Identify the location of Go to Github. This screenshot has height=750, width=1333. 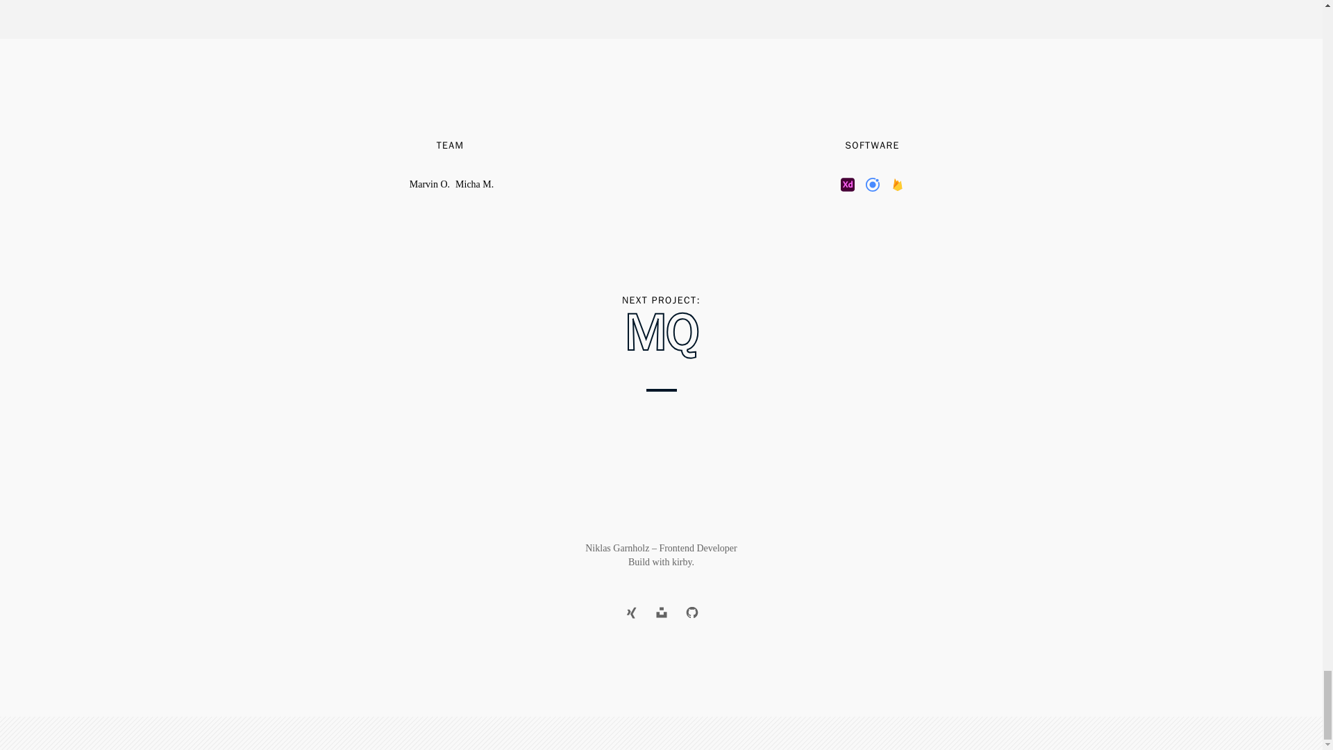
(691, 612).